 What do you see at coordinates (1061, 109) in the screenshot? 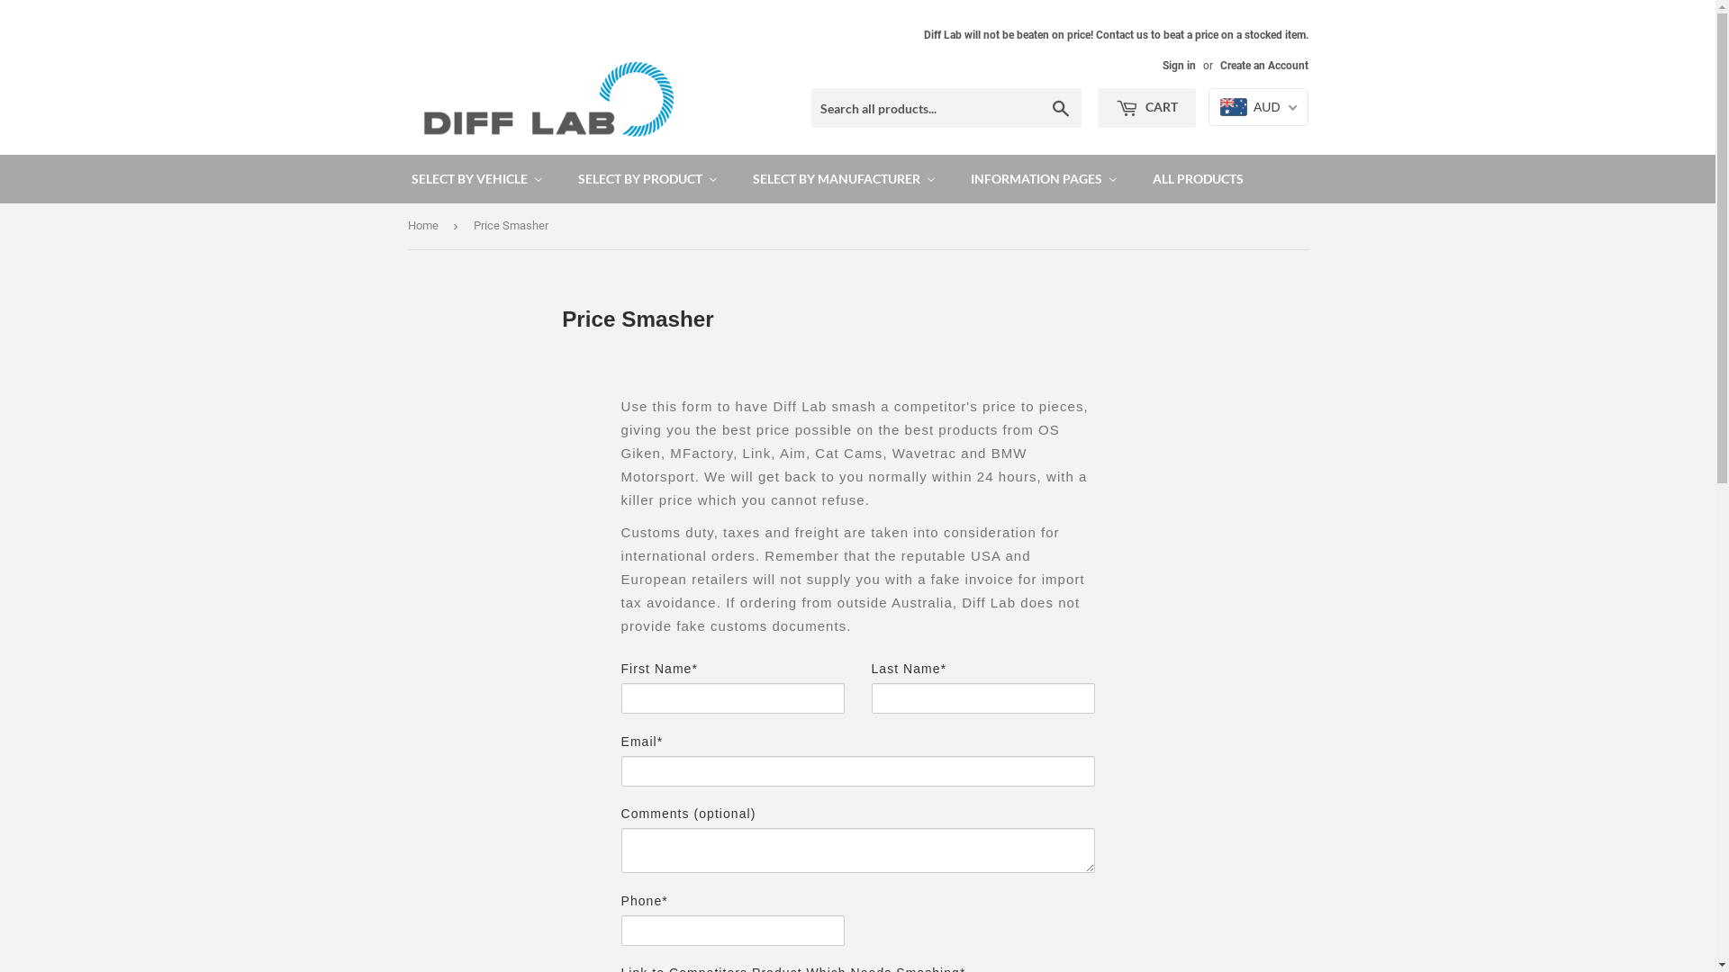
I see `Search` at bounding box center [1061, 109].